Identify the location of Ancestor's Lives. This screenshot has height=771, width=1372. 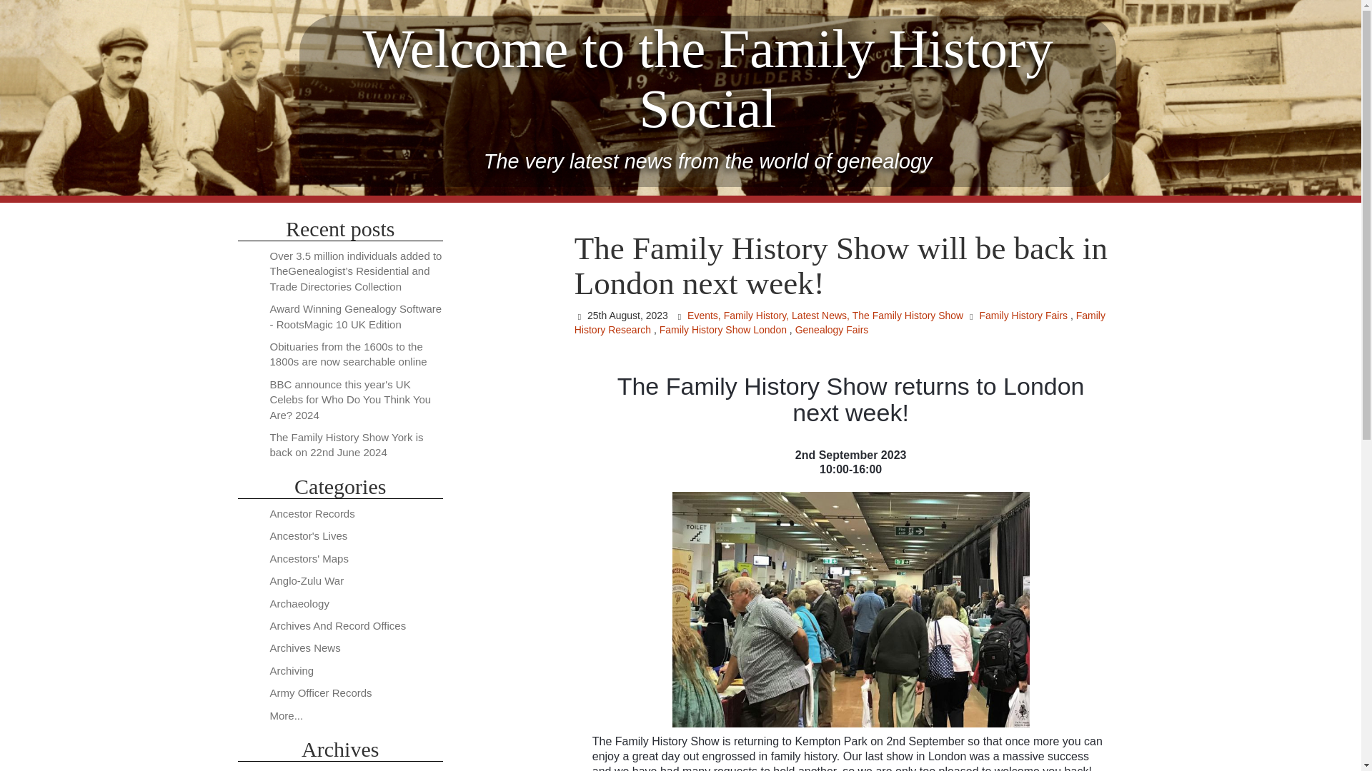
(309, 535).